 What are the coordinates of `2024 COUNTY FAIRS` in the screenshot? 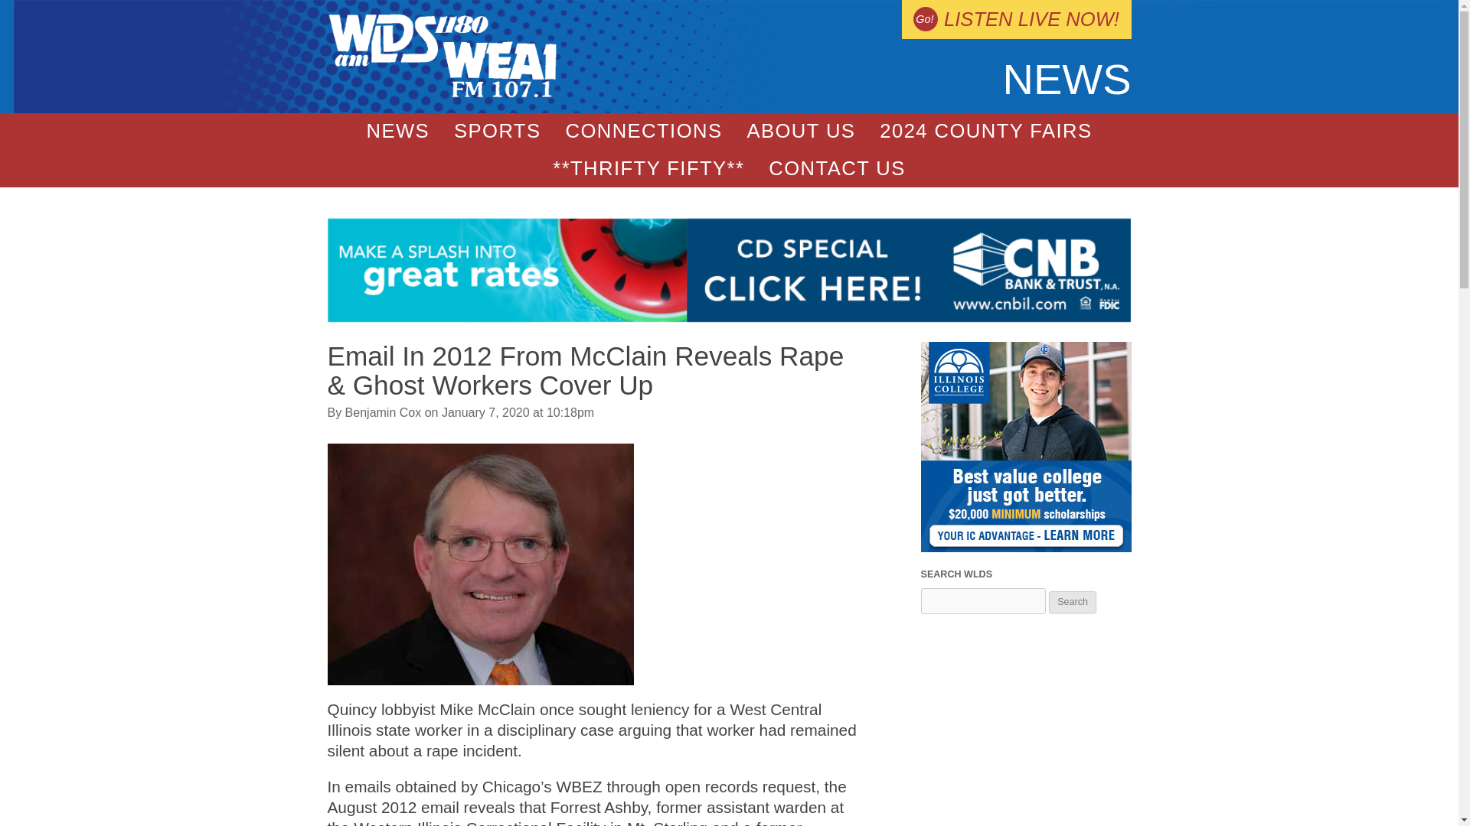 It's located at (985, 132).